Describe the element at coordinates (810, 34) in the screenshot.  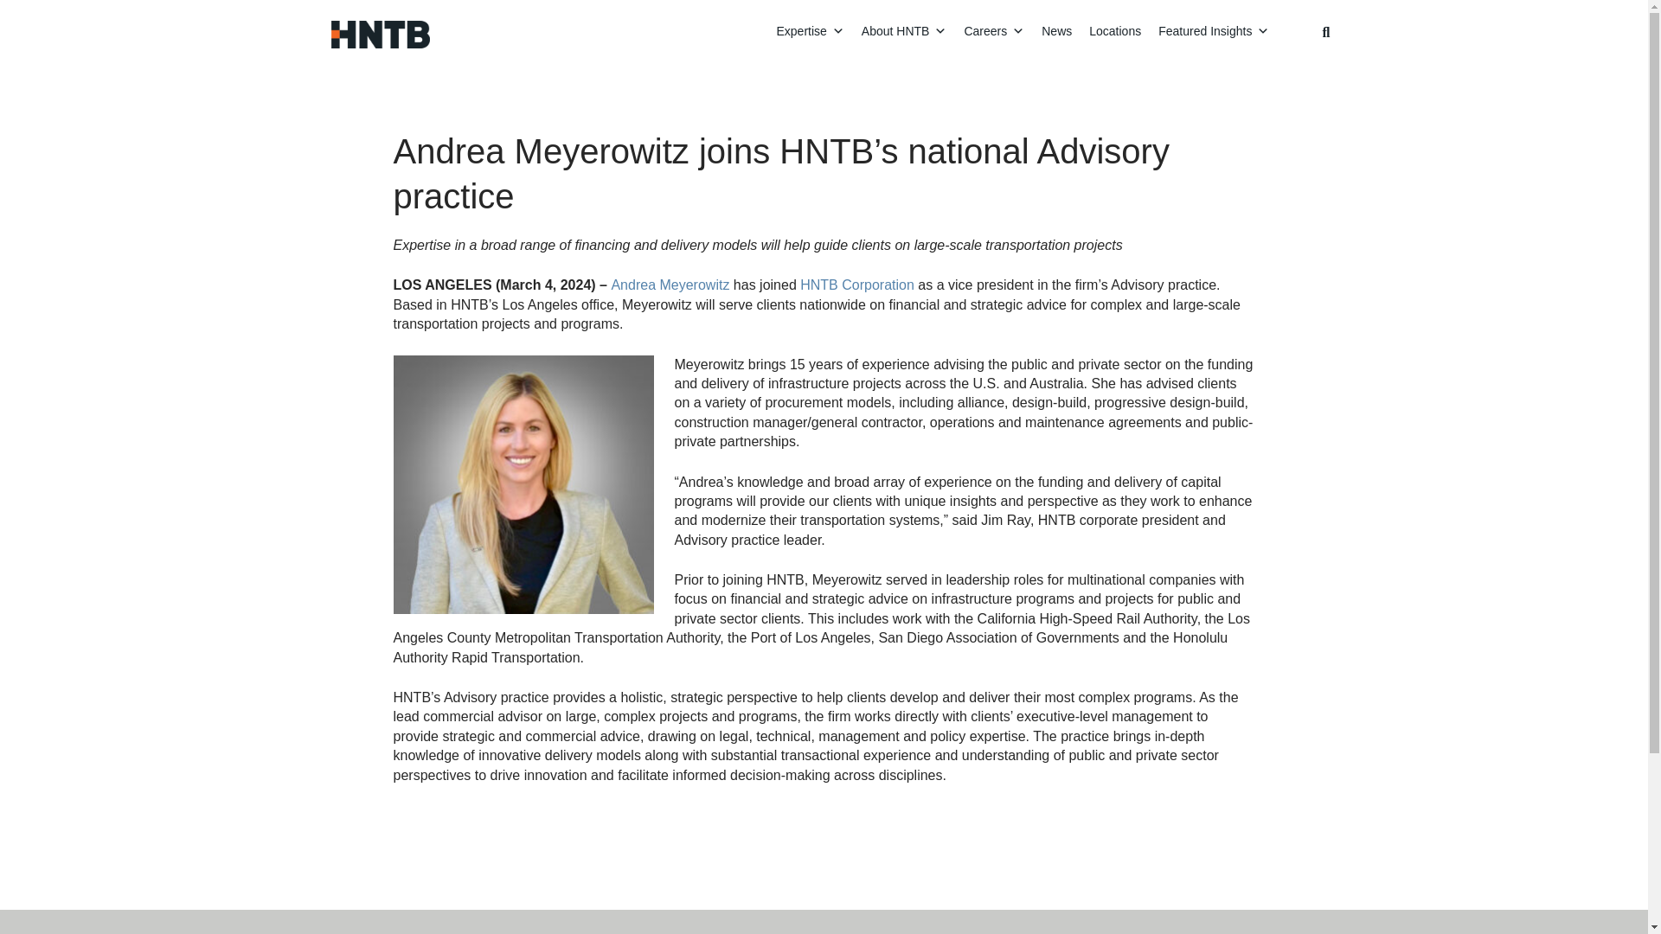
I see `Expertise` at that location.